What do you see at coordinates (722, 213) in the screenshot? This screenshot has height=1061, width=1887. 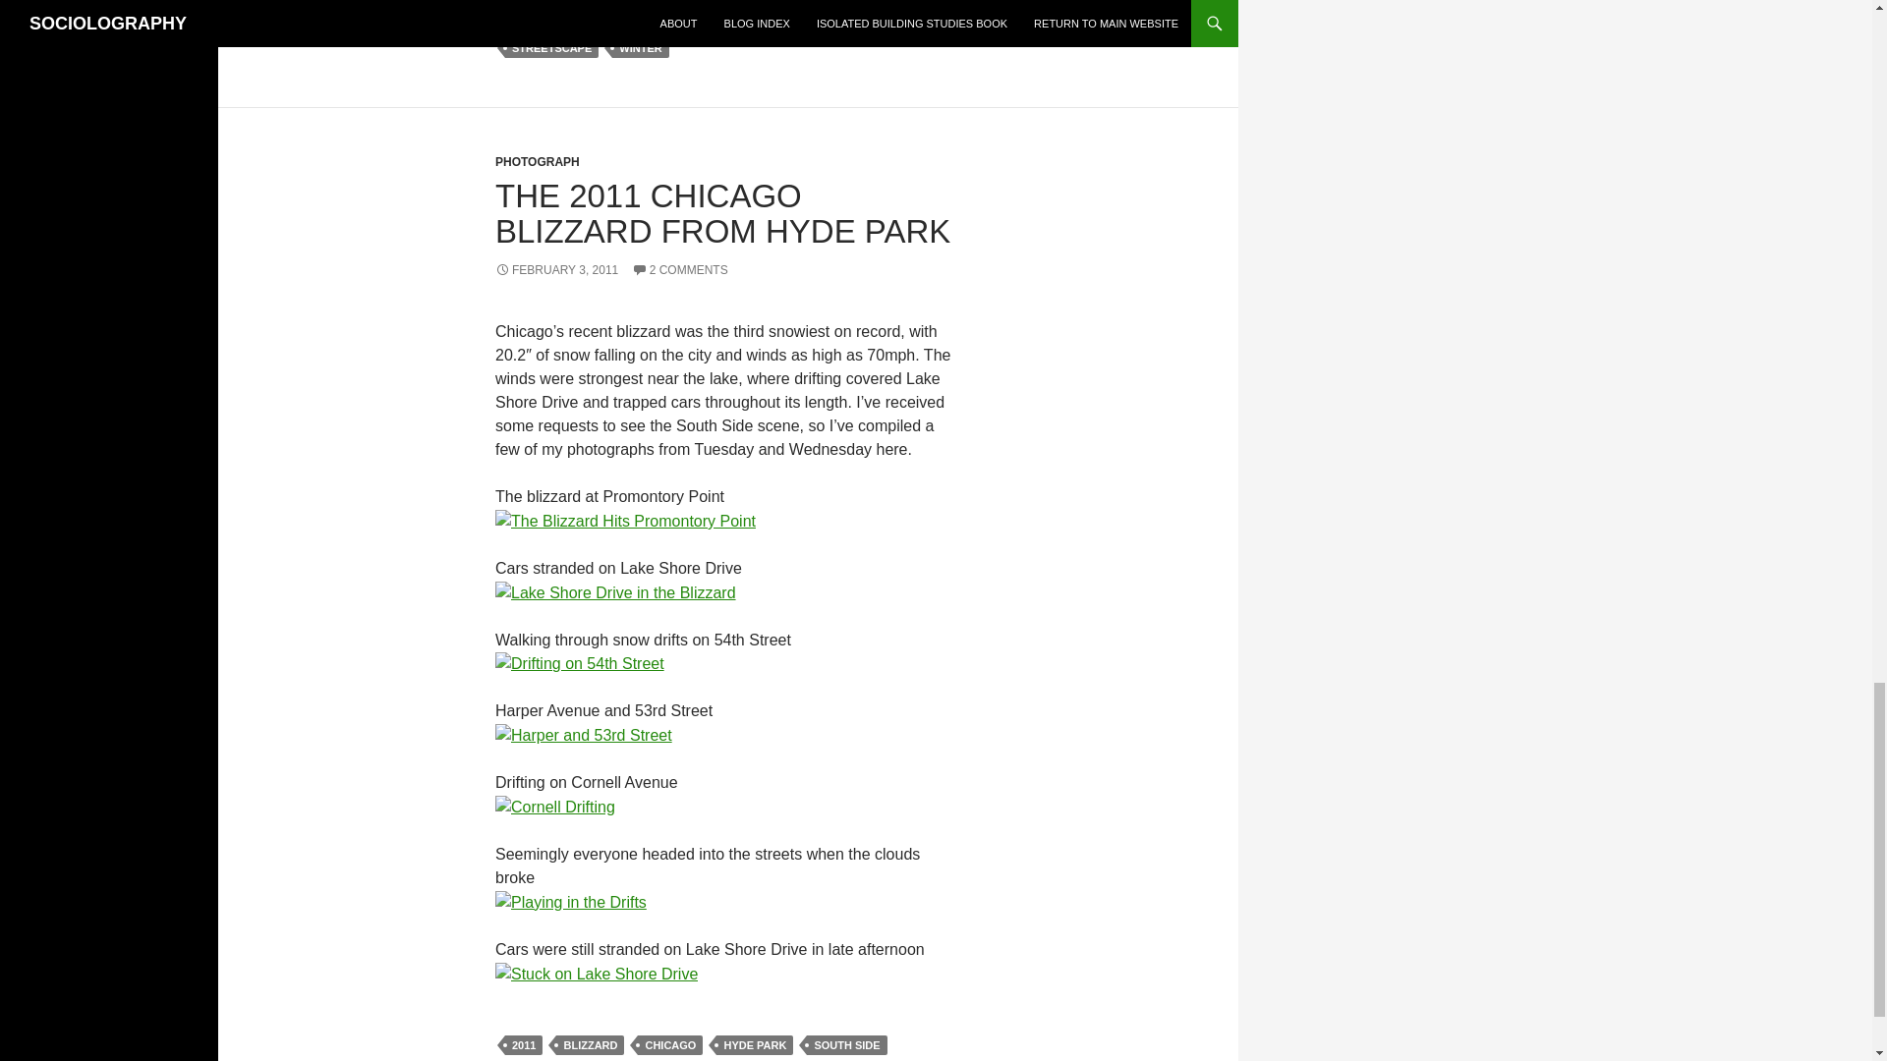 I see `THE 2011 CHICAGO BLIZZARD FROM HYDE PARK` at bounding box center [722, 213].